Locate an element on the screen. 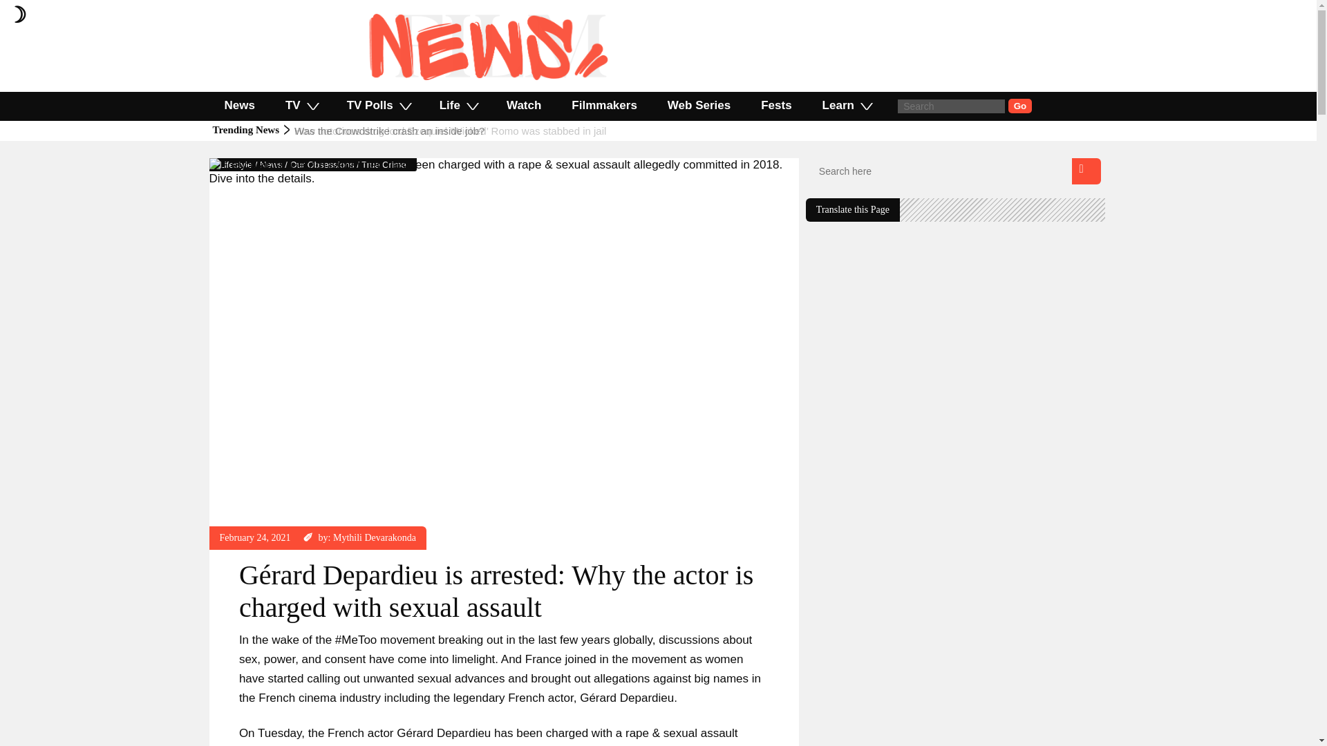  Web Series is located at coordinates (699, 105).